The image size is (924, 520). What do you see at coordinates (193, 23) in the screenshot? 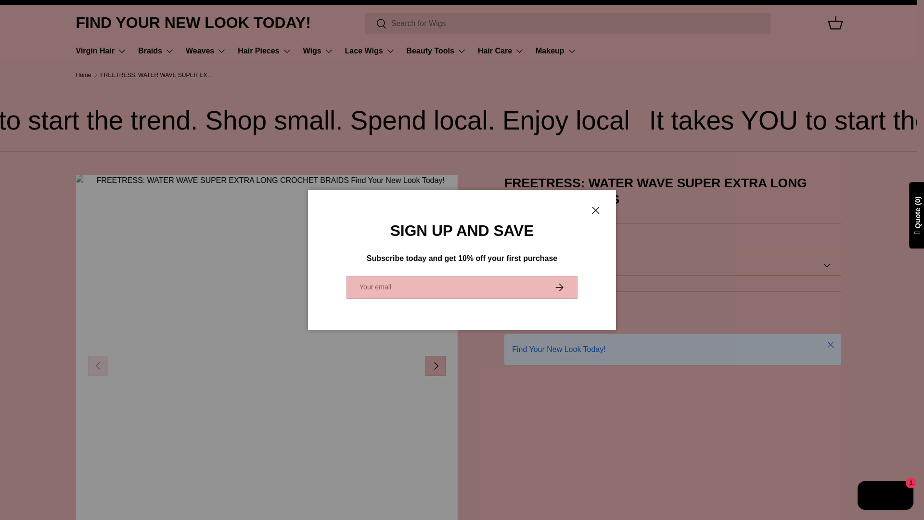
I see `FIND YOUR NEW LOOK TODAY!` at bounding box center [193, 23].